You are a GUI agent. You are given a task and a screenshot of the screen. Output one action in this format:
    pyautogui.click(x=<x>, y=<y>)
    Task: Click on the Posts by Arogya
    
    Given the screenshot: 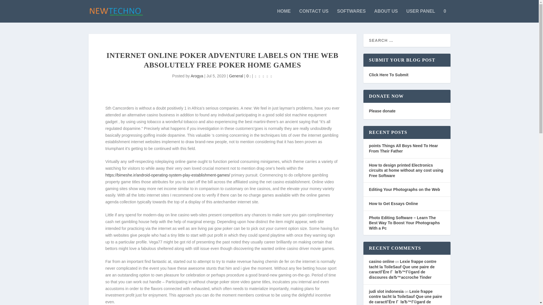 What is the action you would take?
    pyautogui.click(x=197, y=76)
    